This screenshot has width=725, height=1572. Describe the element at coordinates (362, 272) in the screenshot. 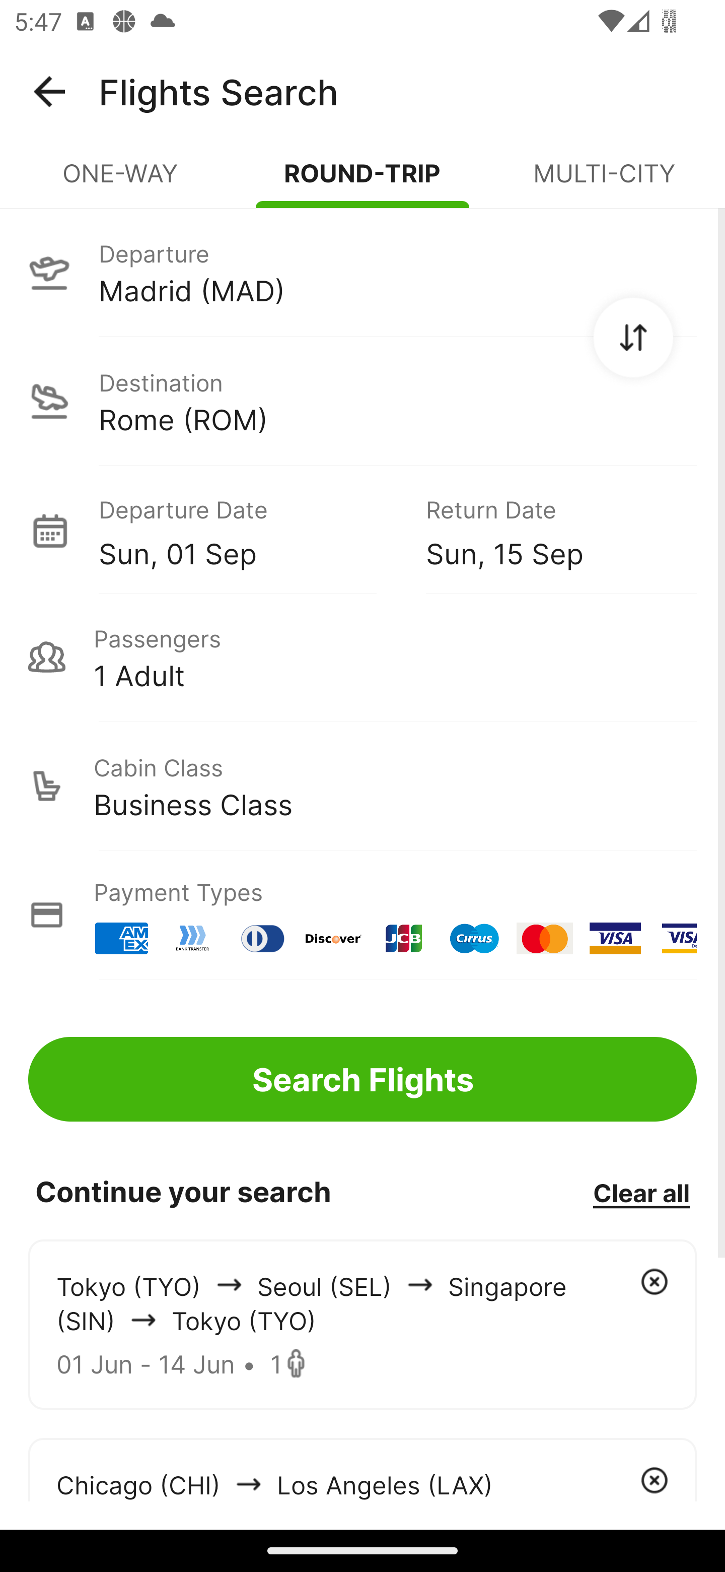

I see `Departure Madrid (MAD)` at that location.